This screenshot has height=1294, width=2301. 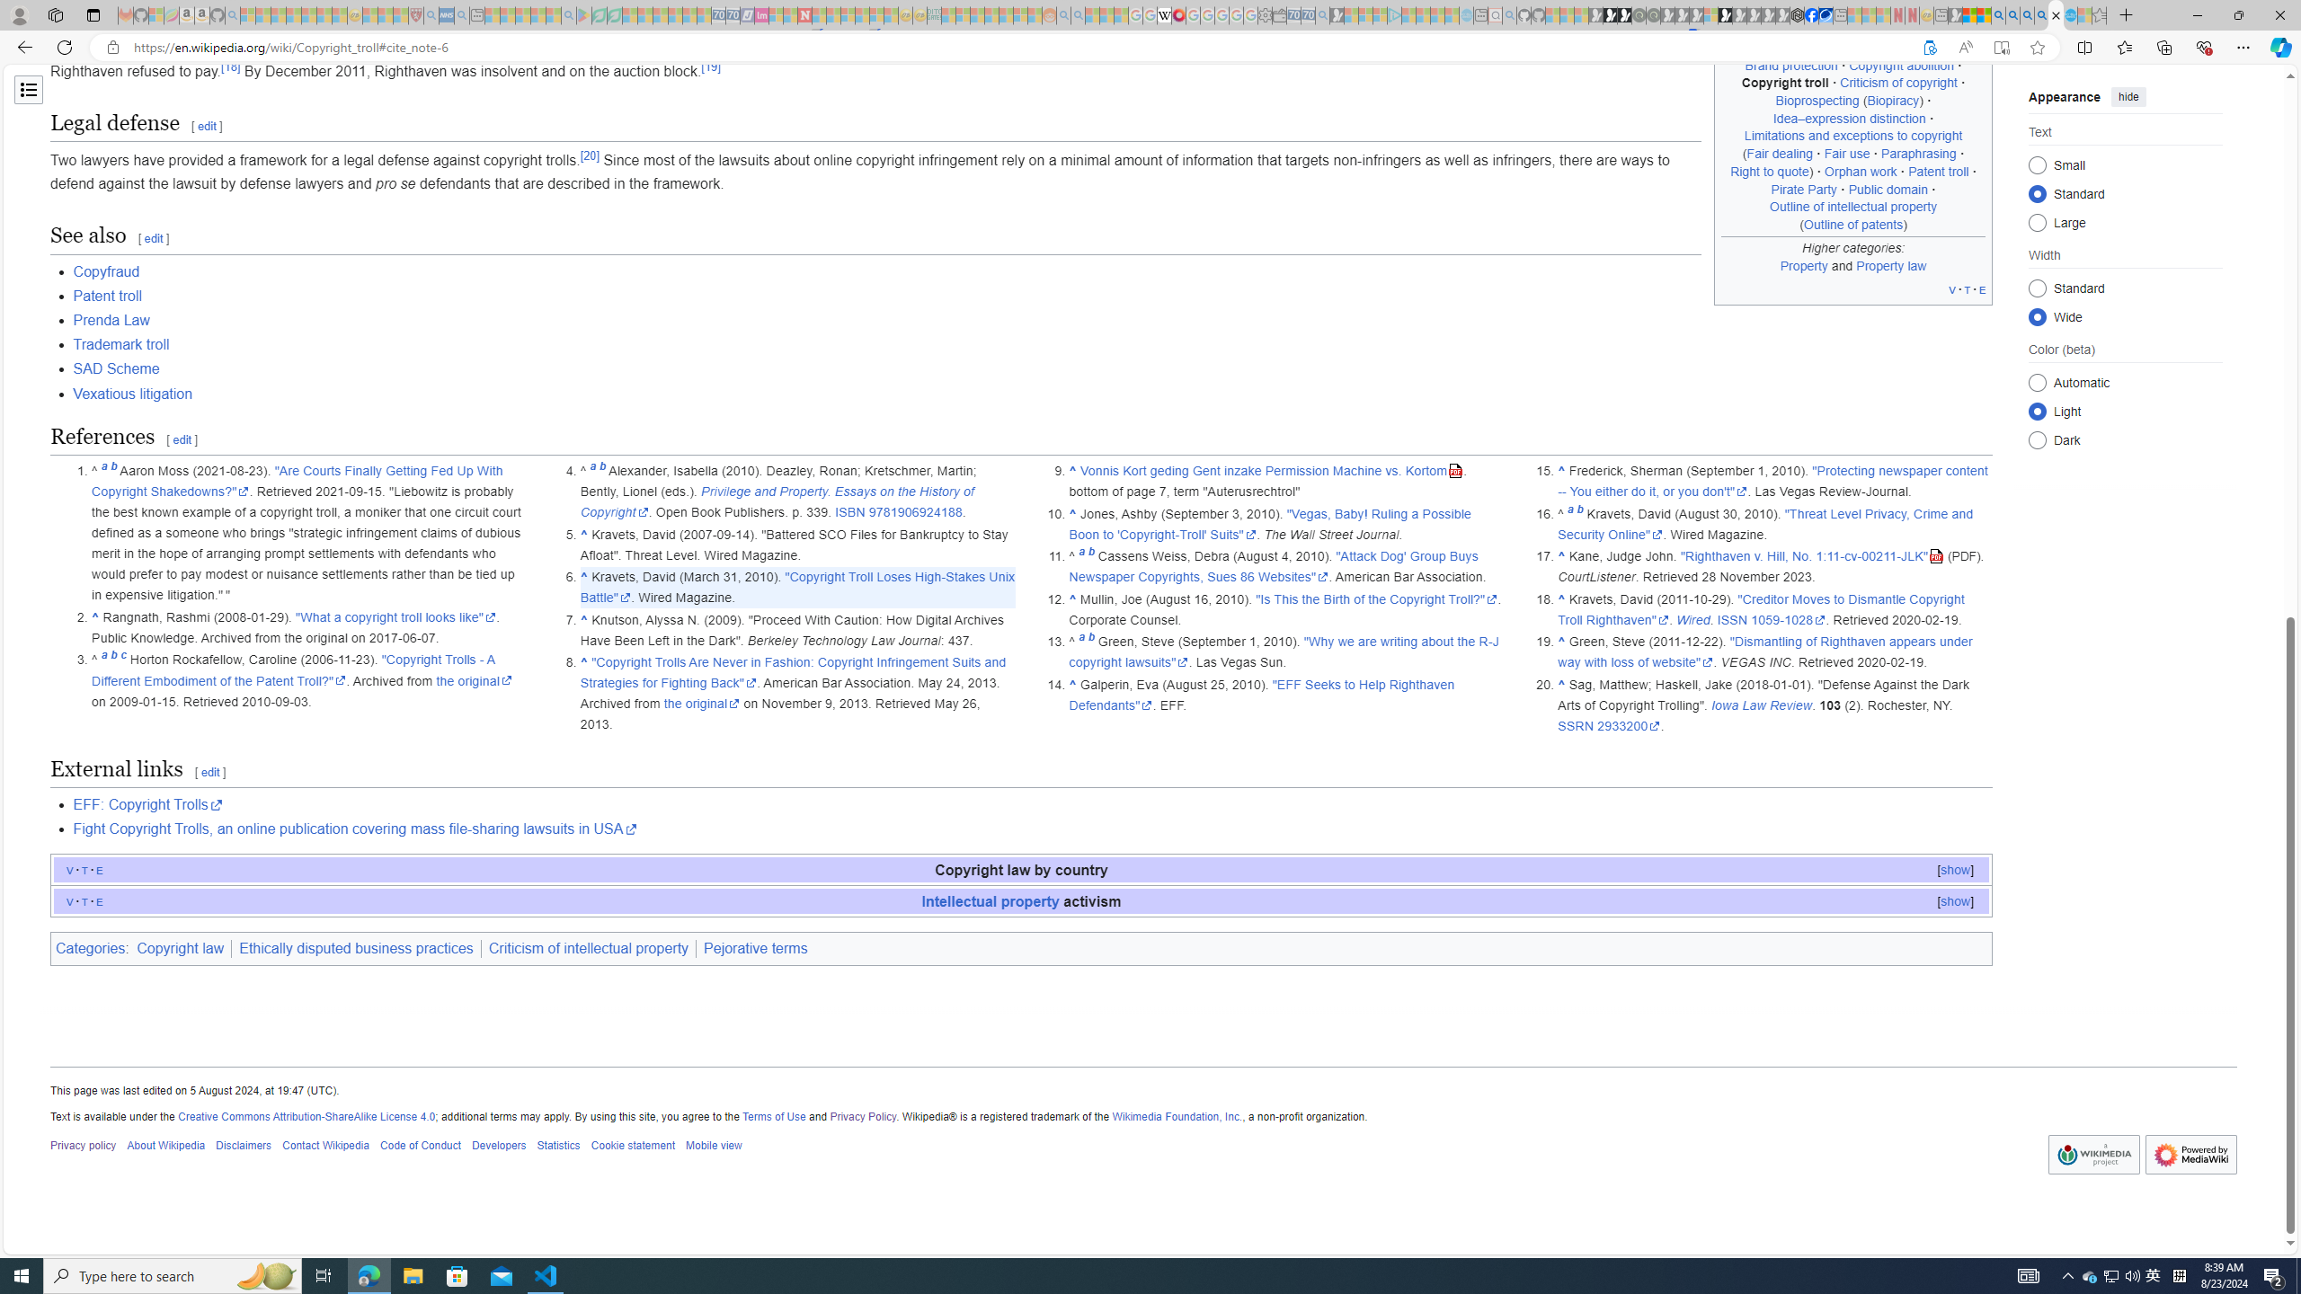 What do you see at coordinates (557, 1147) in the screenshot?
I see `Statistics` at bounding box center [557, 1147].